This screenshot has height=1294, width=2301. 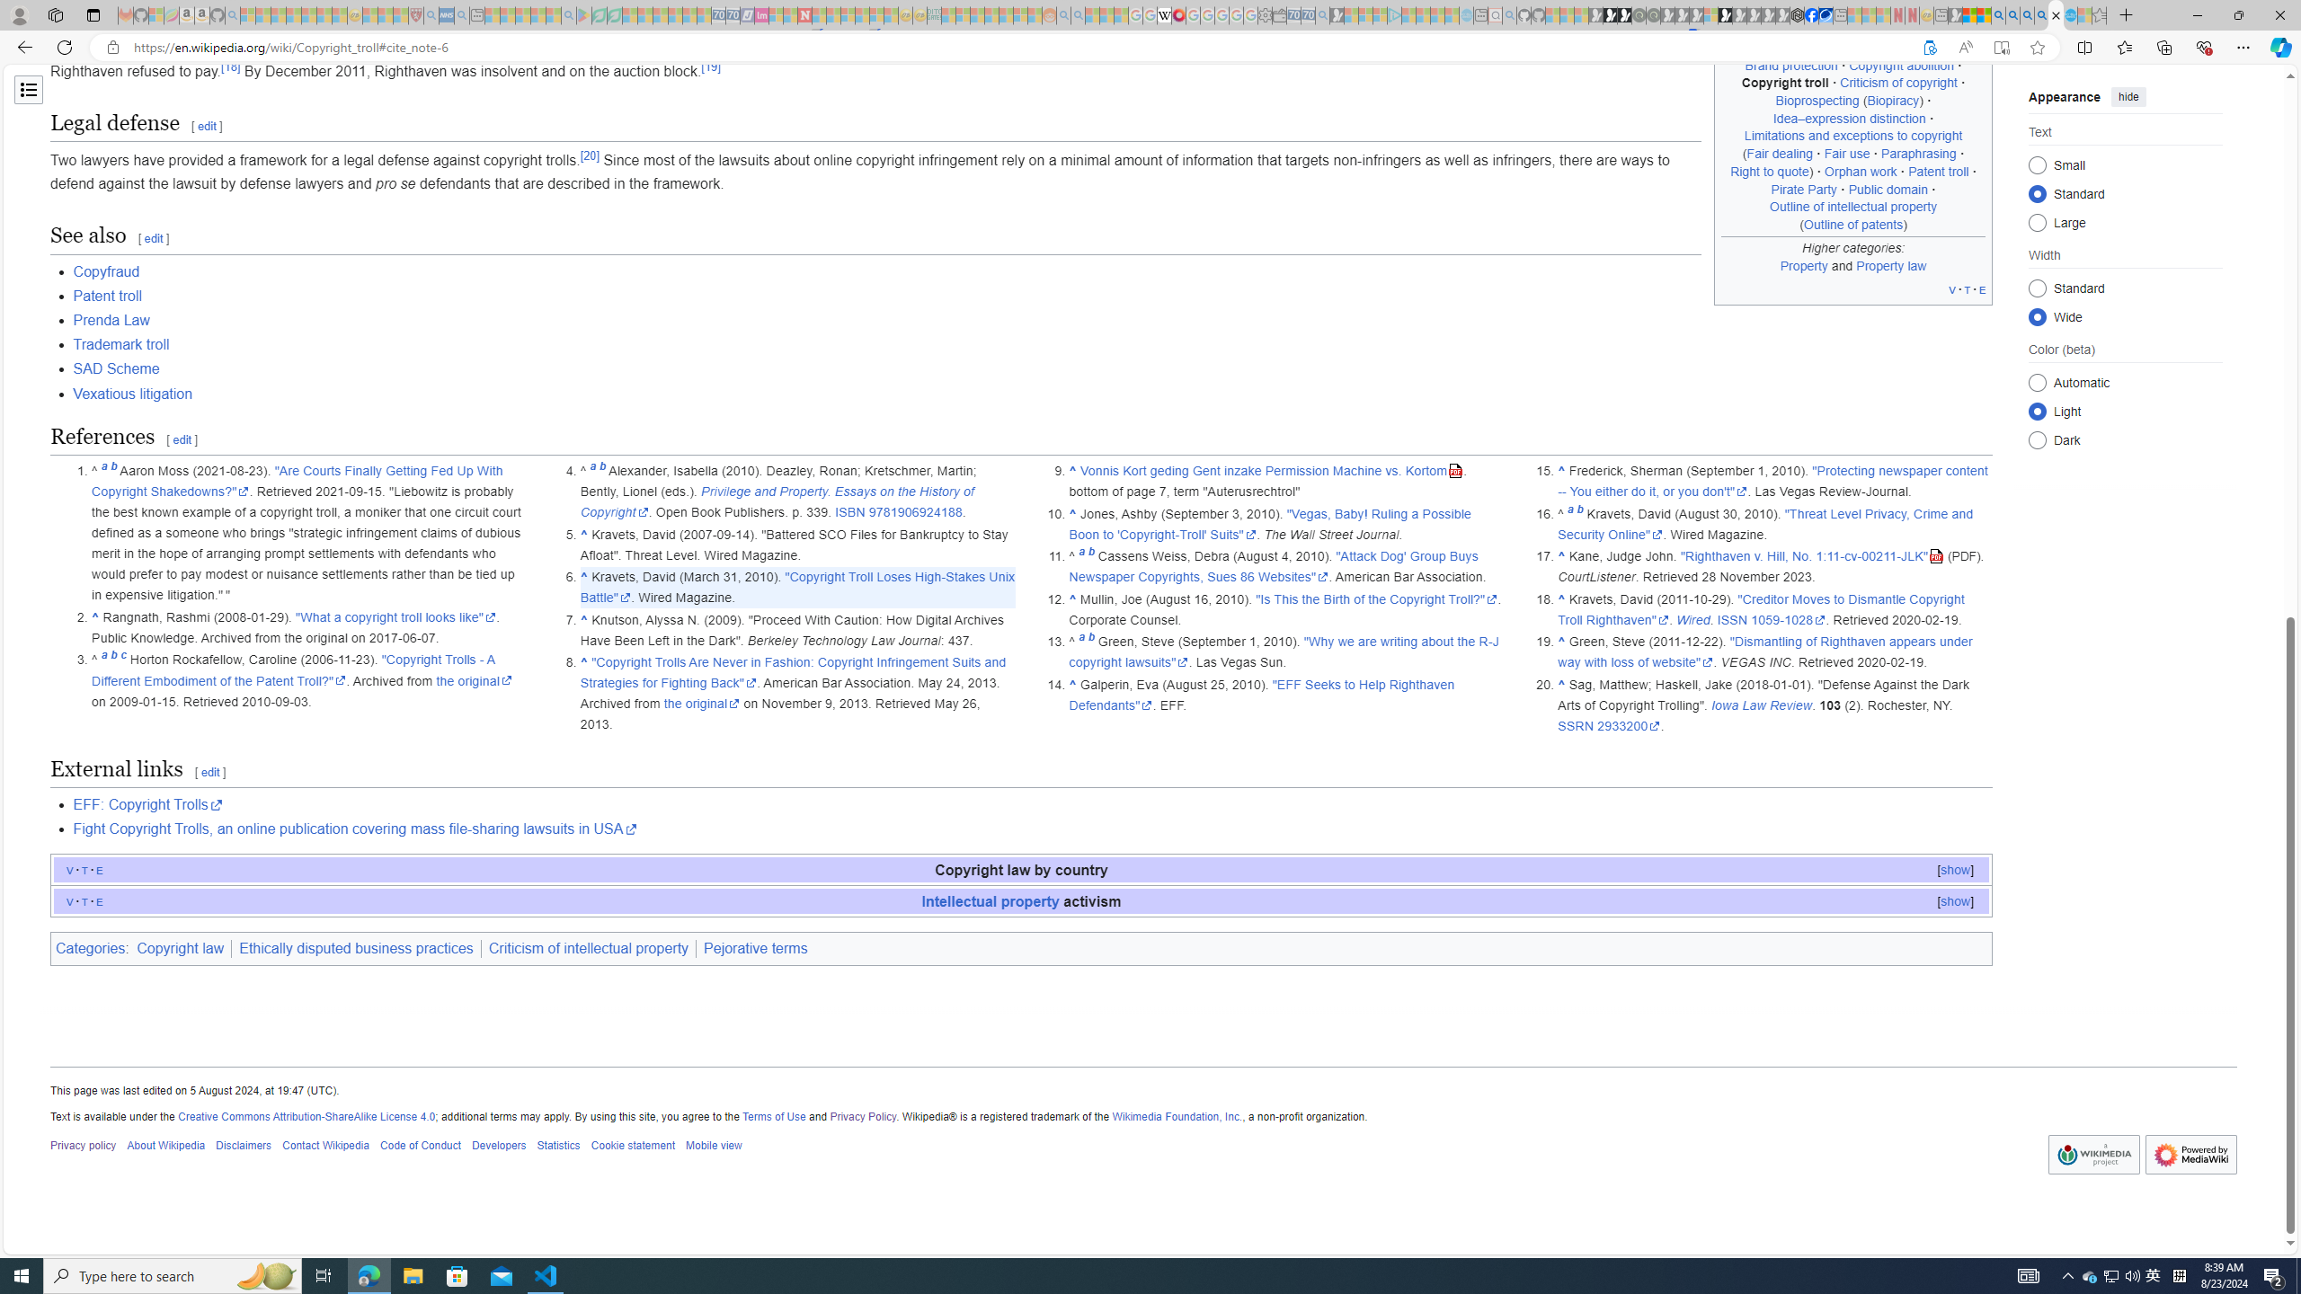 What do you see at coordinates (557, 1147) in the screenshot?
I see `Statistics` at bounding box center [557, 1147].